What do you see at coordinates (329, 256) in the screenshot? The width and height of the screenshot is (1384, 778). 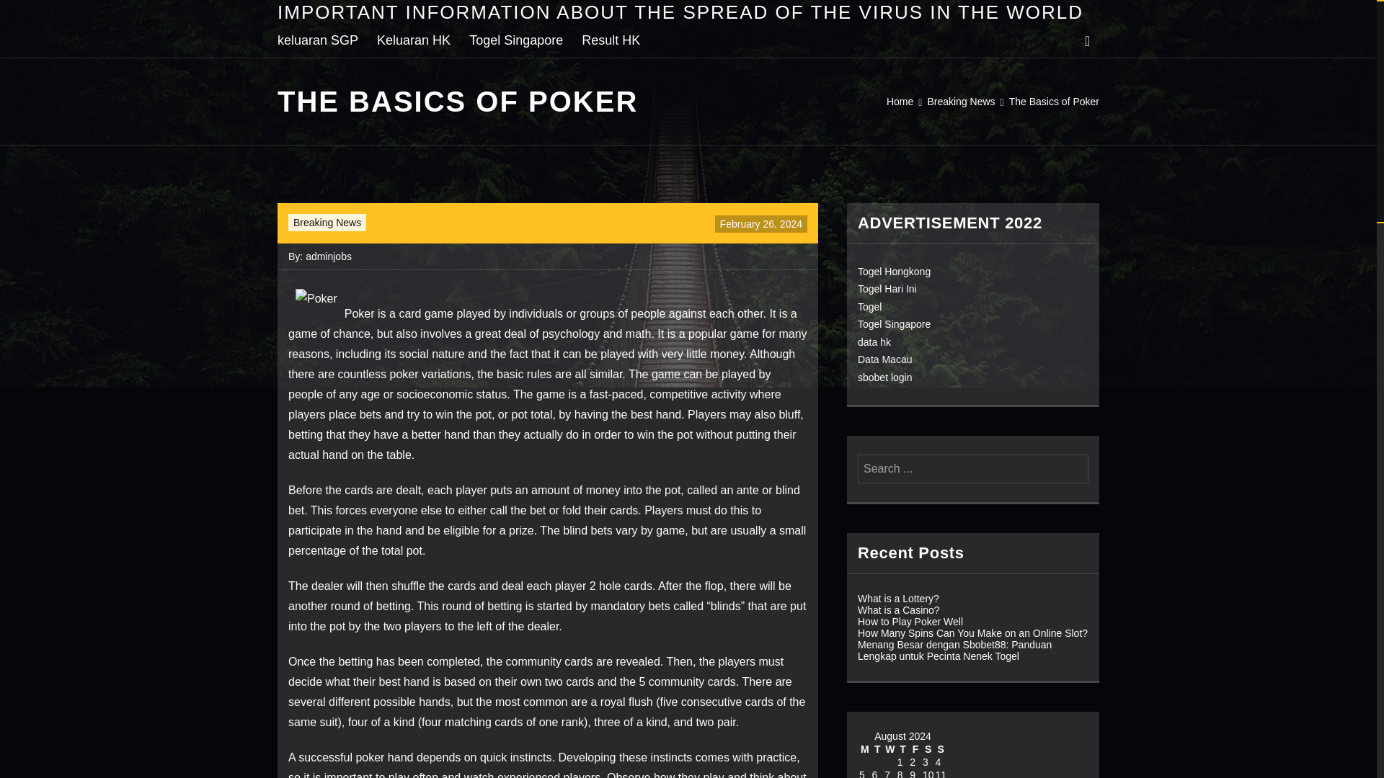 I see `adminjobs` at bounding box center [329, 256].